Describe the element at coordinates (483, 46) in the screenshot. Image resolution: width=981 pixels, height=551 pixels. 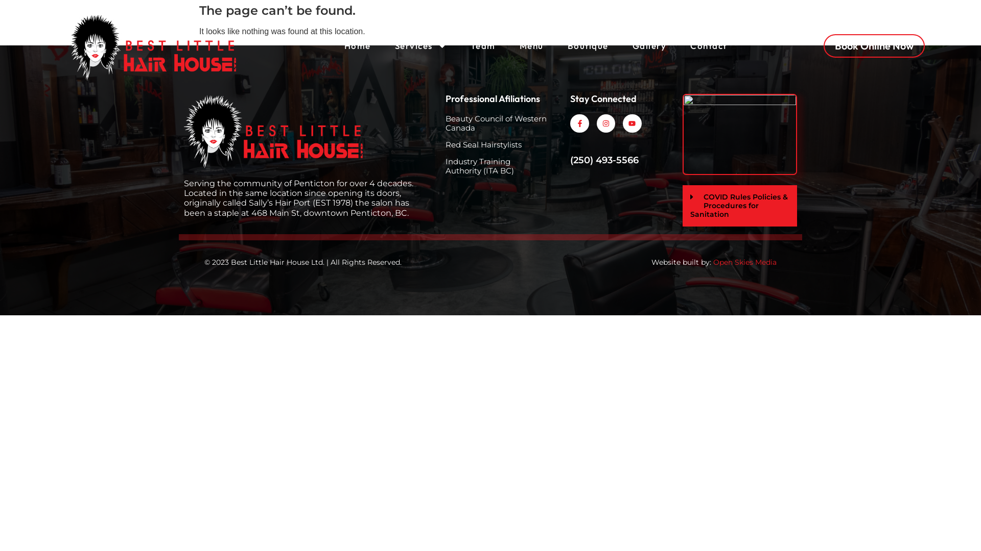
I see `Team` at that location.